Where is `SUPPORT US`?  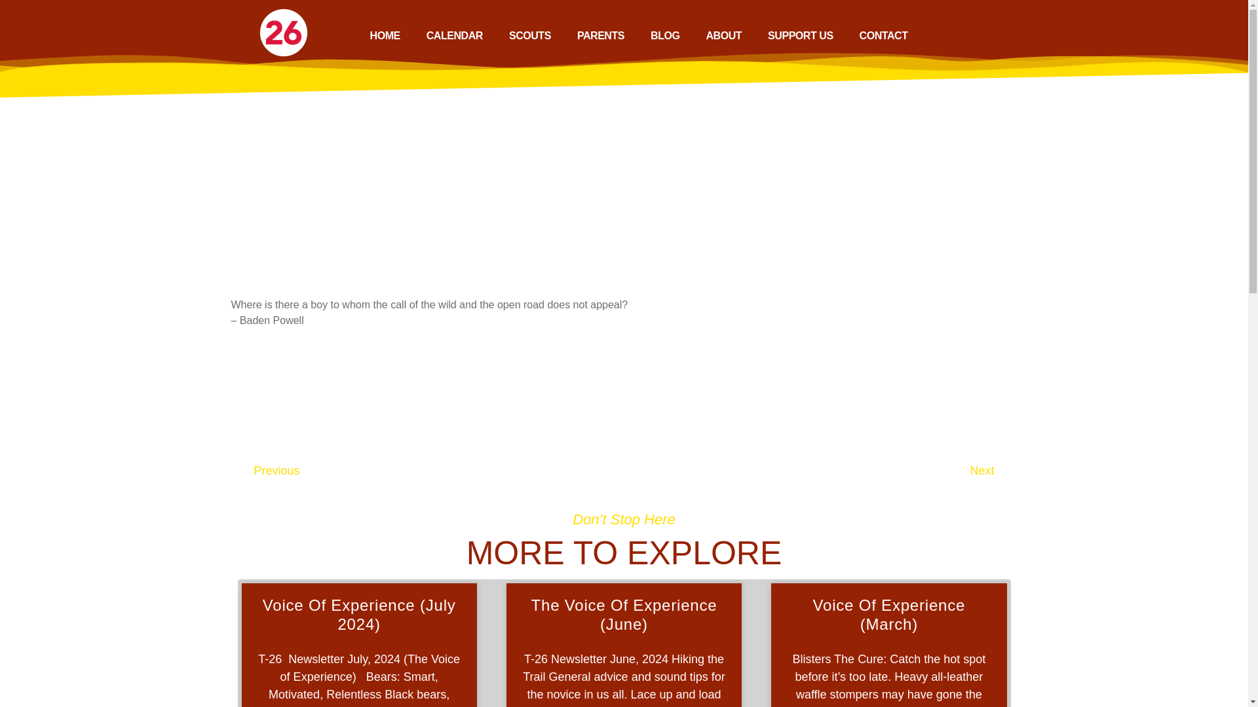 SUPPORT US is located at coordinates (801, 35).